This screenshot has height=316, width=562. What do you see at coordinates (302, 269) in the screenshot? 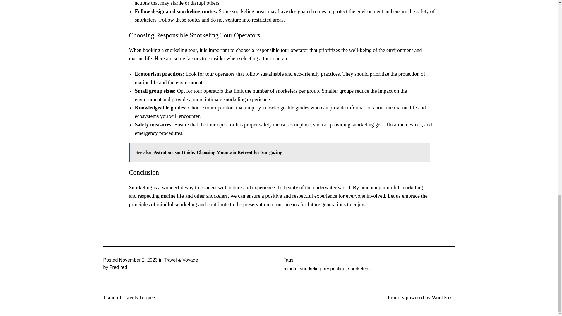
I see `mindful snorkeling` at bounding box center [302, 269].